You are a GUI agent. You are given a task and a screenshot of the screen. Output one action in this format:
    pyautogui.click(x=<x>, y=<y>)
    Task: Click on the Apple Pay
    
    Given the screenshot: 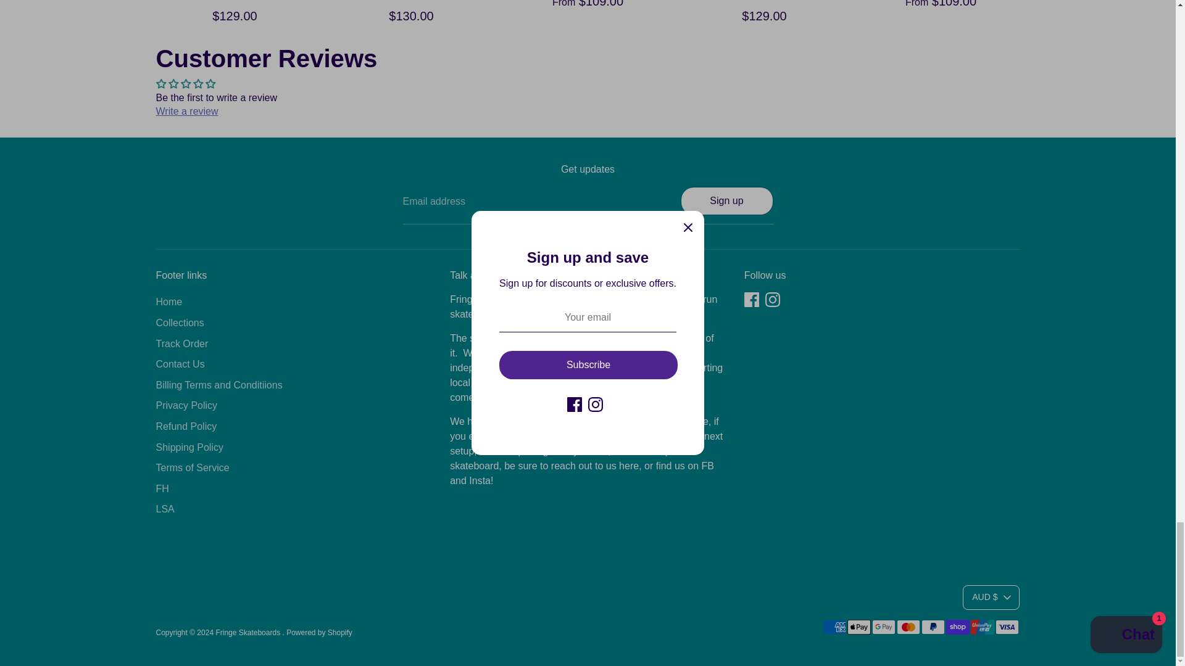 What is the action you would take?
    pyautogui.click(x=858, y=627)
    